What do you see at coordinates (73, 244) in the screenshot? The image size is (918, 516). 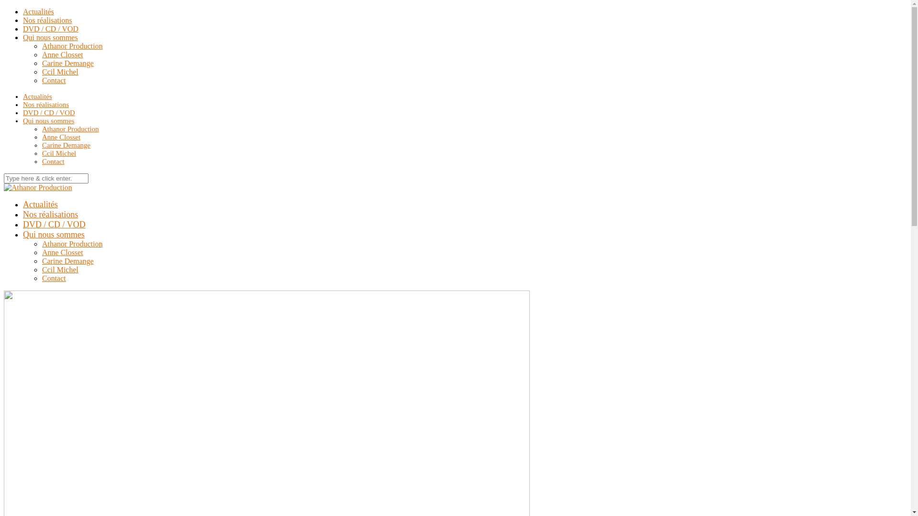 I see `Athanor Production` at bounding box center [73, 244].